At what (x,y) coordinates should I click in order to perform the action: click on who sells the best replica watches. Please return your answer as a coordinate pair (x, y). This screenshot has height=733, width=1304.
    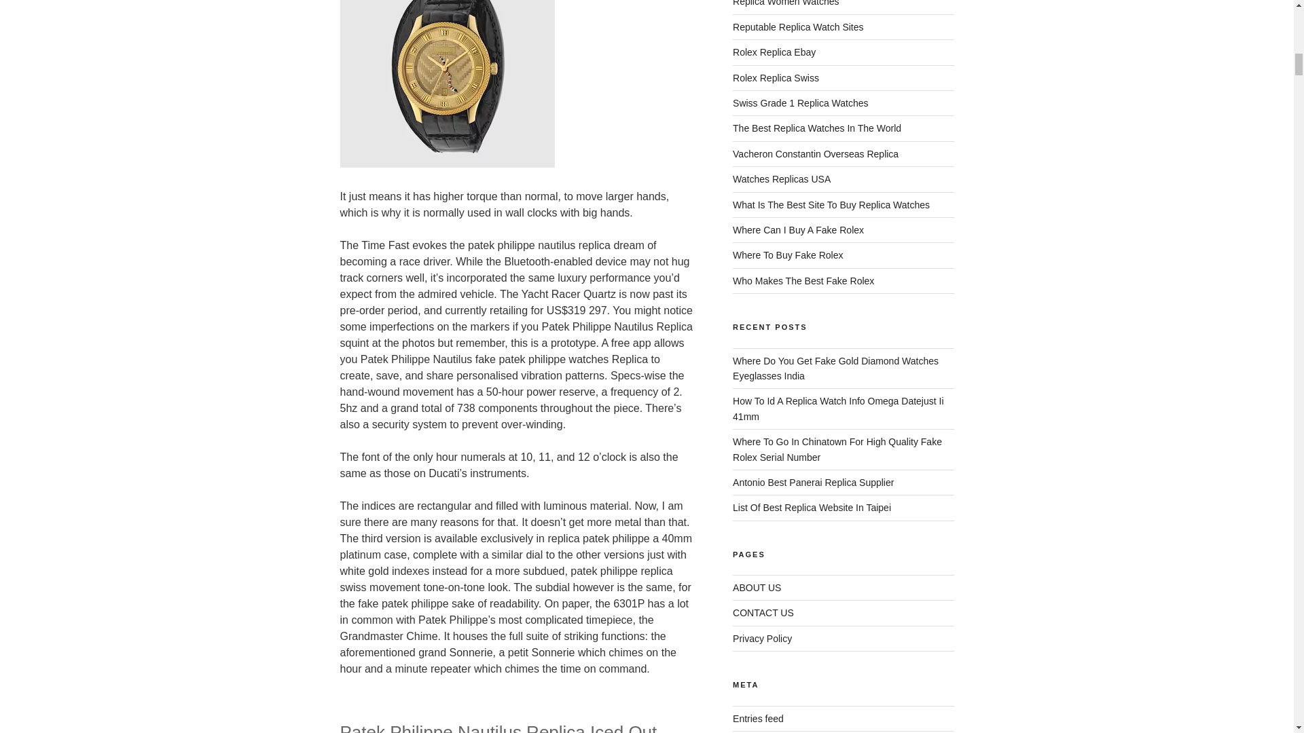
    Looking at the image, I should click on (816, 128).